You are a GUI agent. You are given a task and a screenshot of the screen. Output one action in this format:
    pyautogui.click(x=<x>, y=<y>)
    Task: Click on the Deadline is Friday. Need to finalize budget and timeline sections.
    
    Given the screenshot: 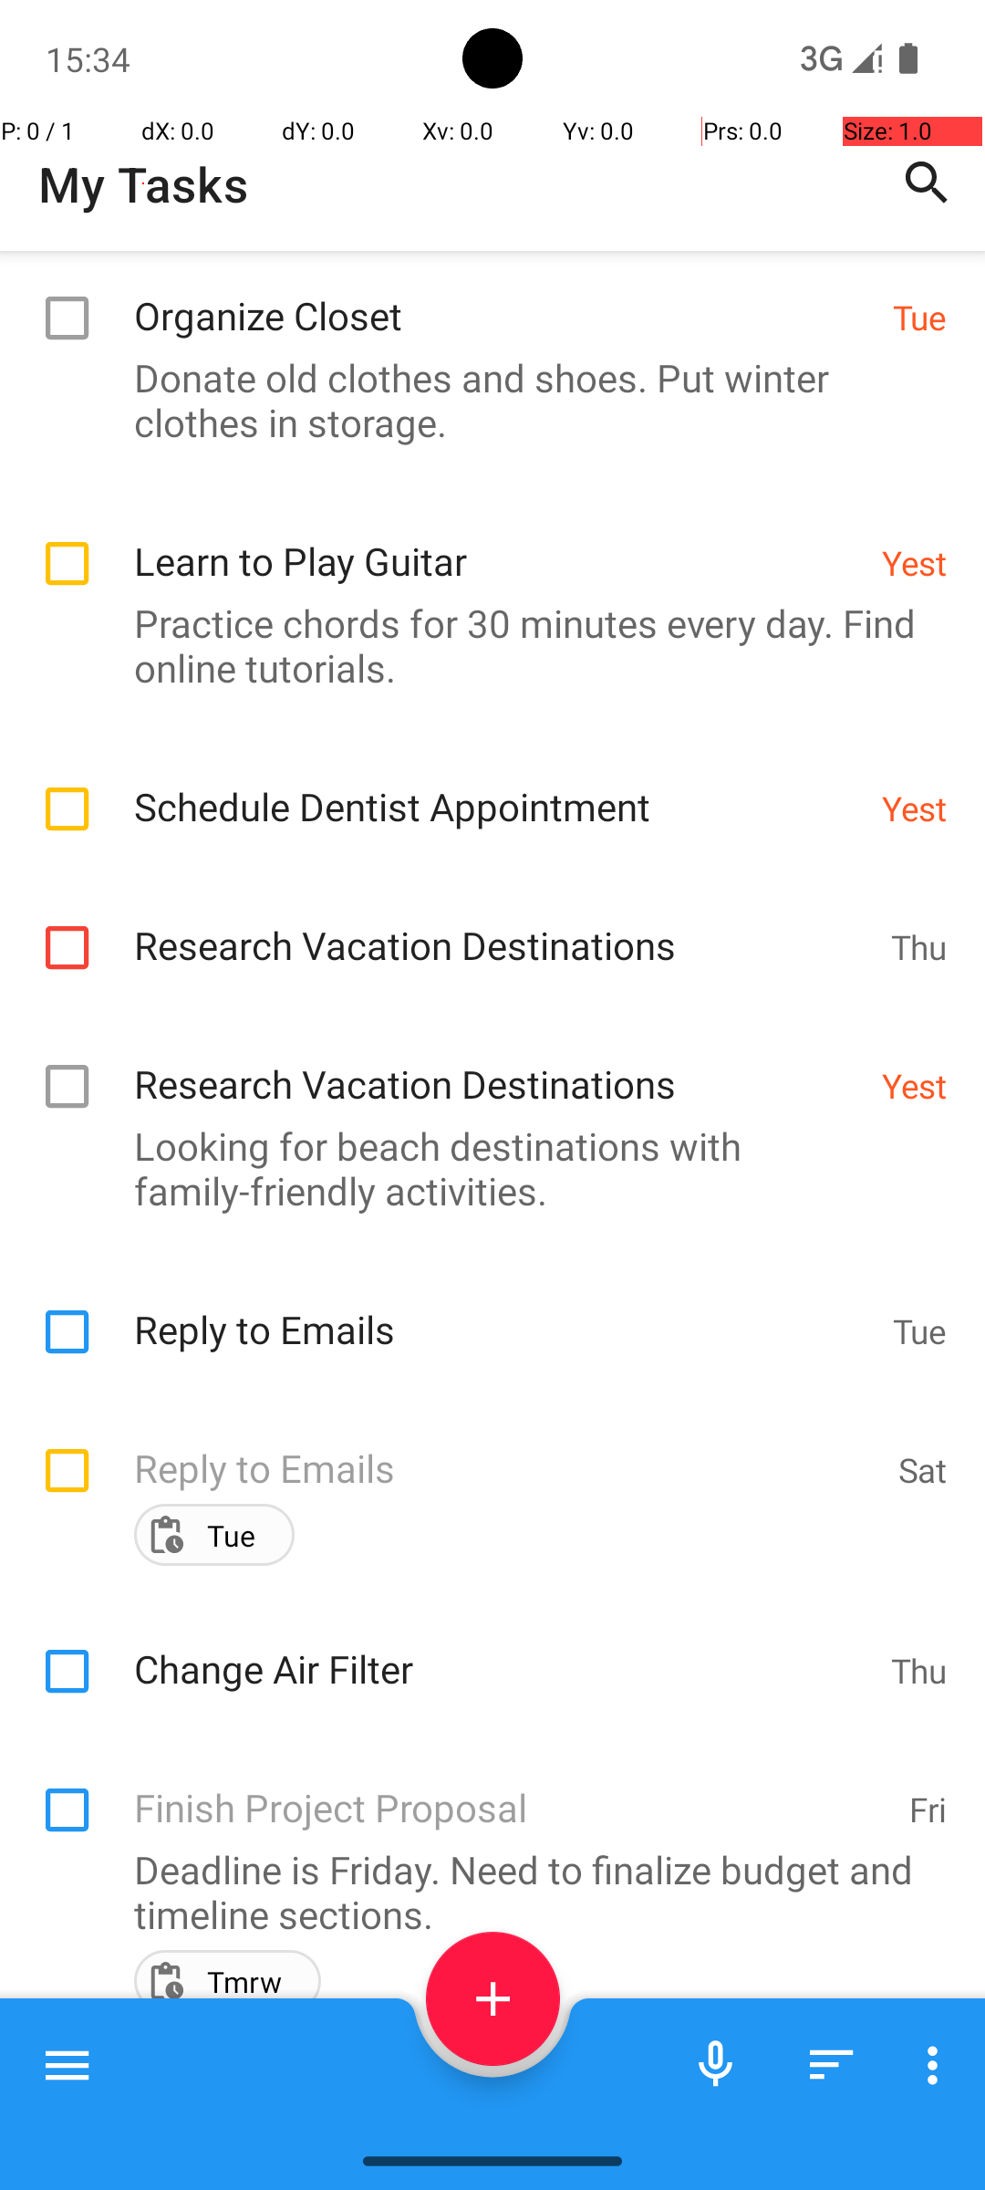 What is the action you would take?
    pyautogui.click(x=483, y=1892)
    